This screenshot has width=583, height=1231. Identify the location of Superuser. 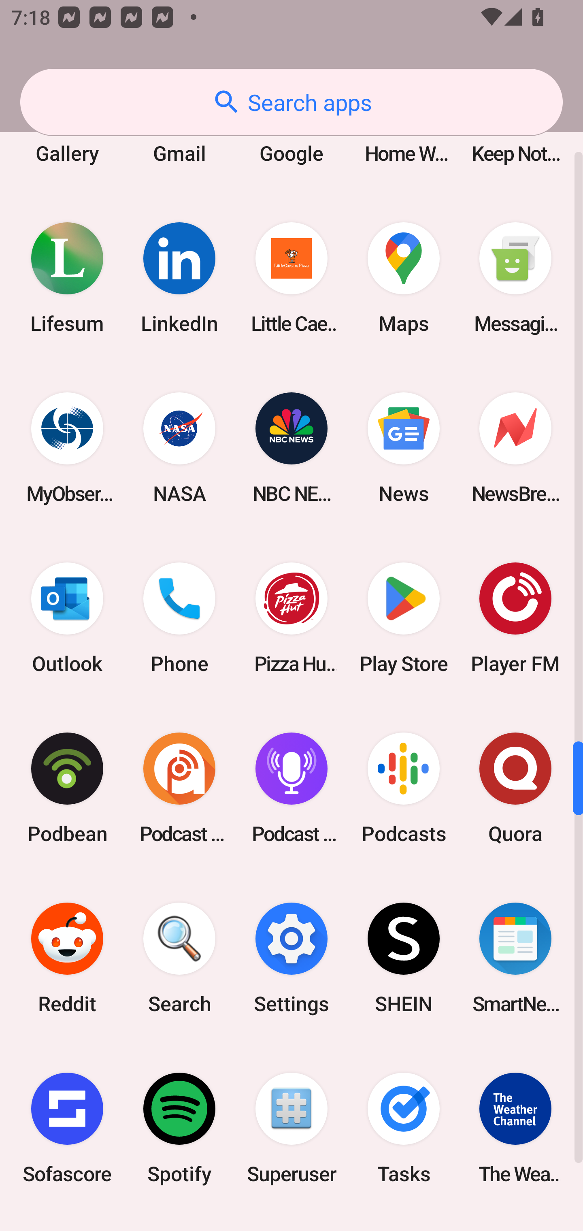
(291, 1128).